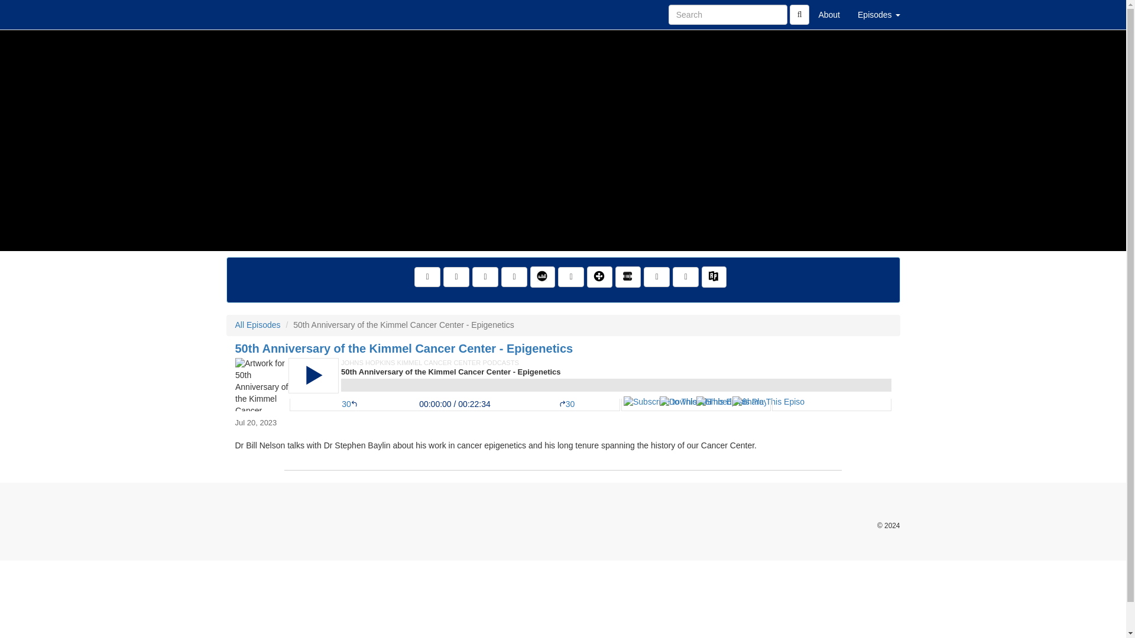 This screenshot has height=638, width=1135. Describe the element at coordinates (599, 277) in the screenshot. I see `Listen on TuneIn` at that location.